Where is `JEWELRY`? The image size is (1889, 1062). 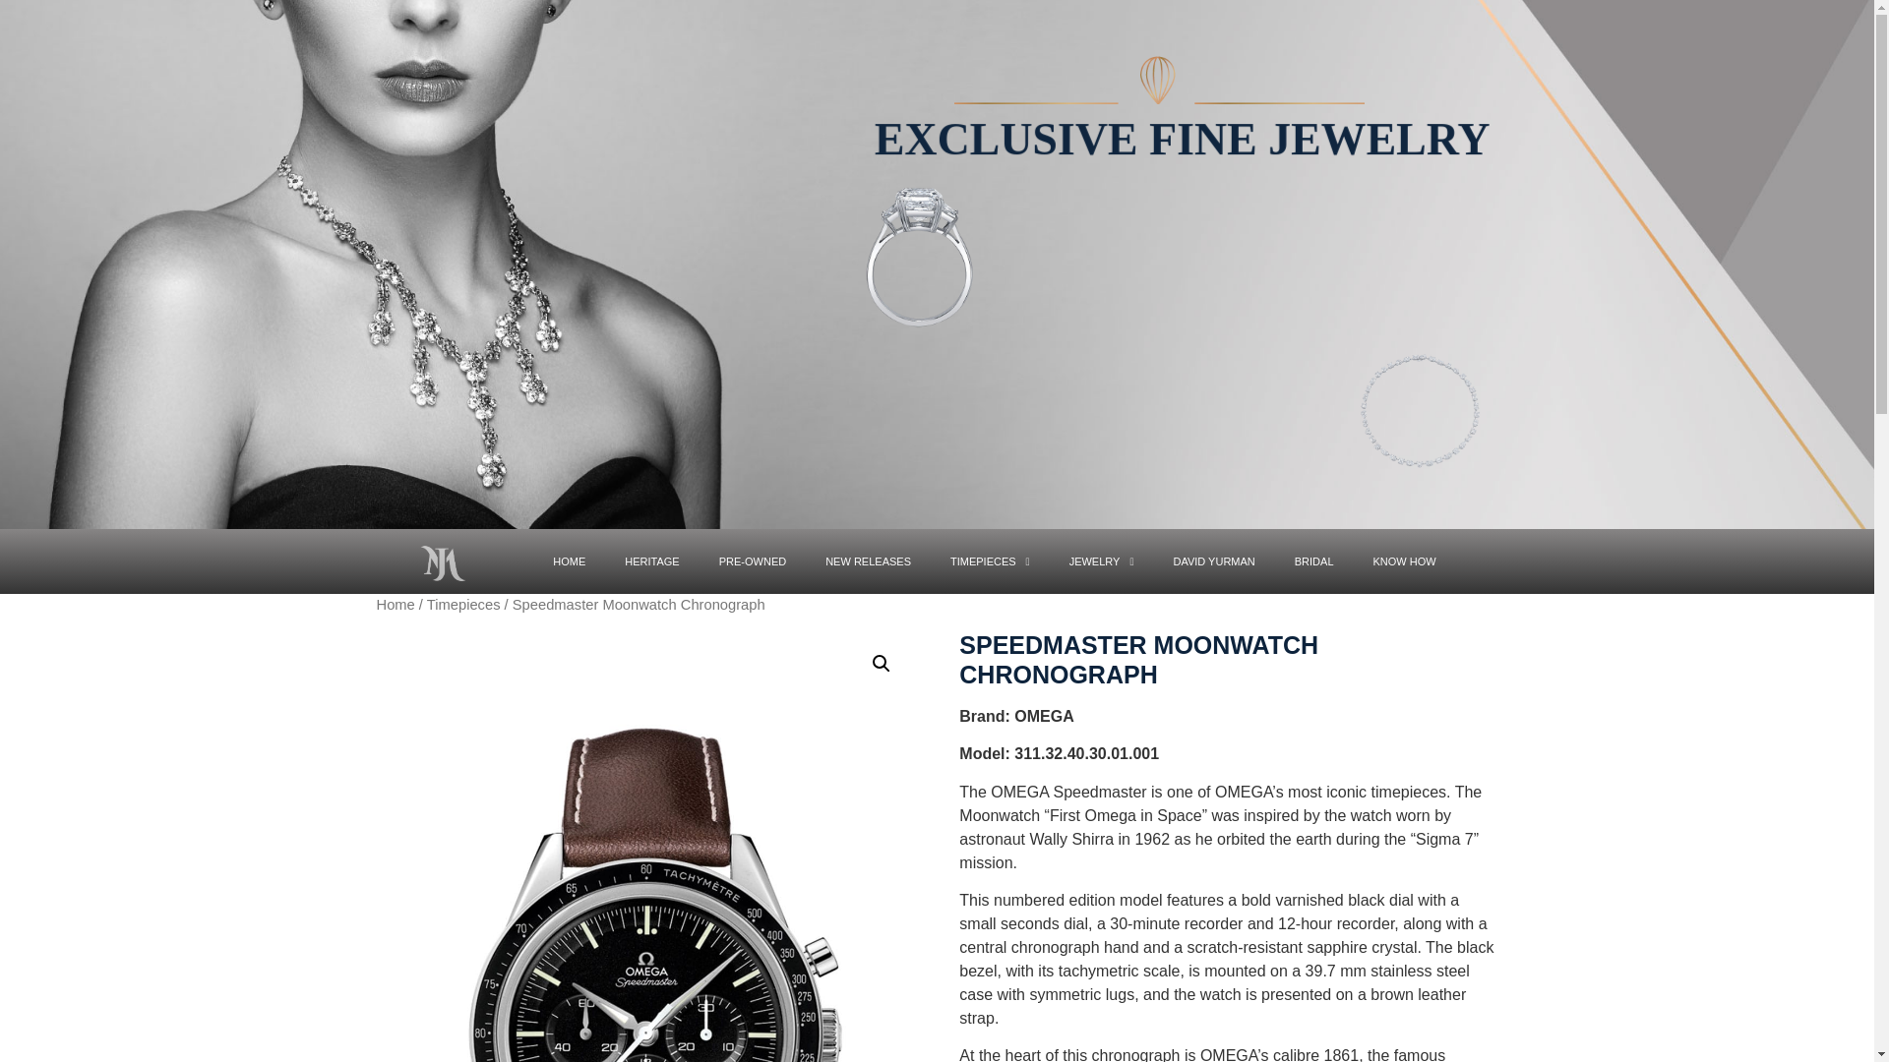 JEWELRY is located at coordinates (1102, 560).